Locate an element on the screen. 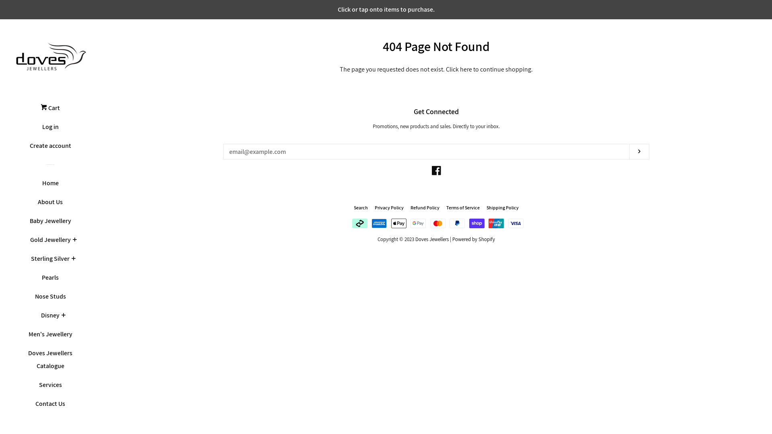 Image resolution: width=772 pixels, height=434 pixels. Nose Studs is located at coordinates (50, 300).